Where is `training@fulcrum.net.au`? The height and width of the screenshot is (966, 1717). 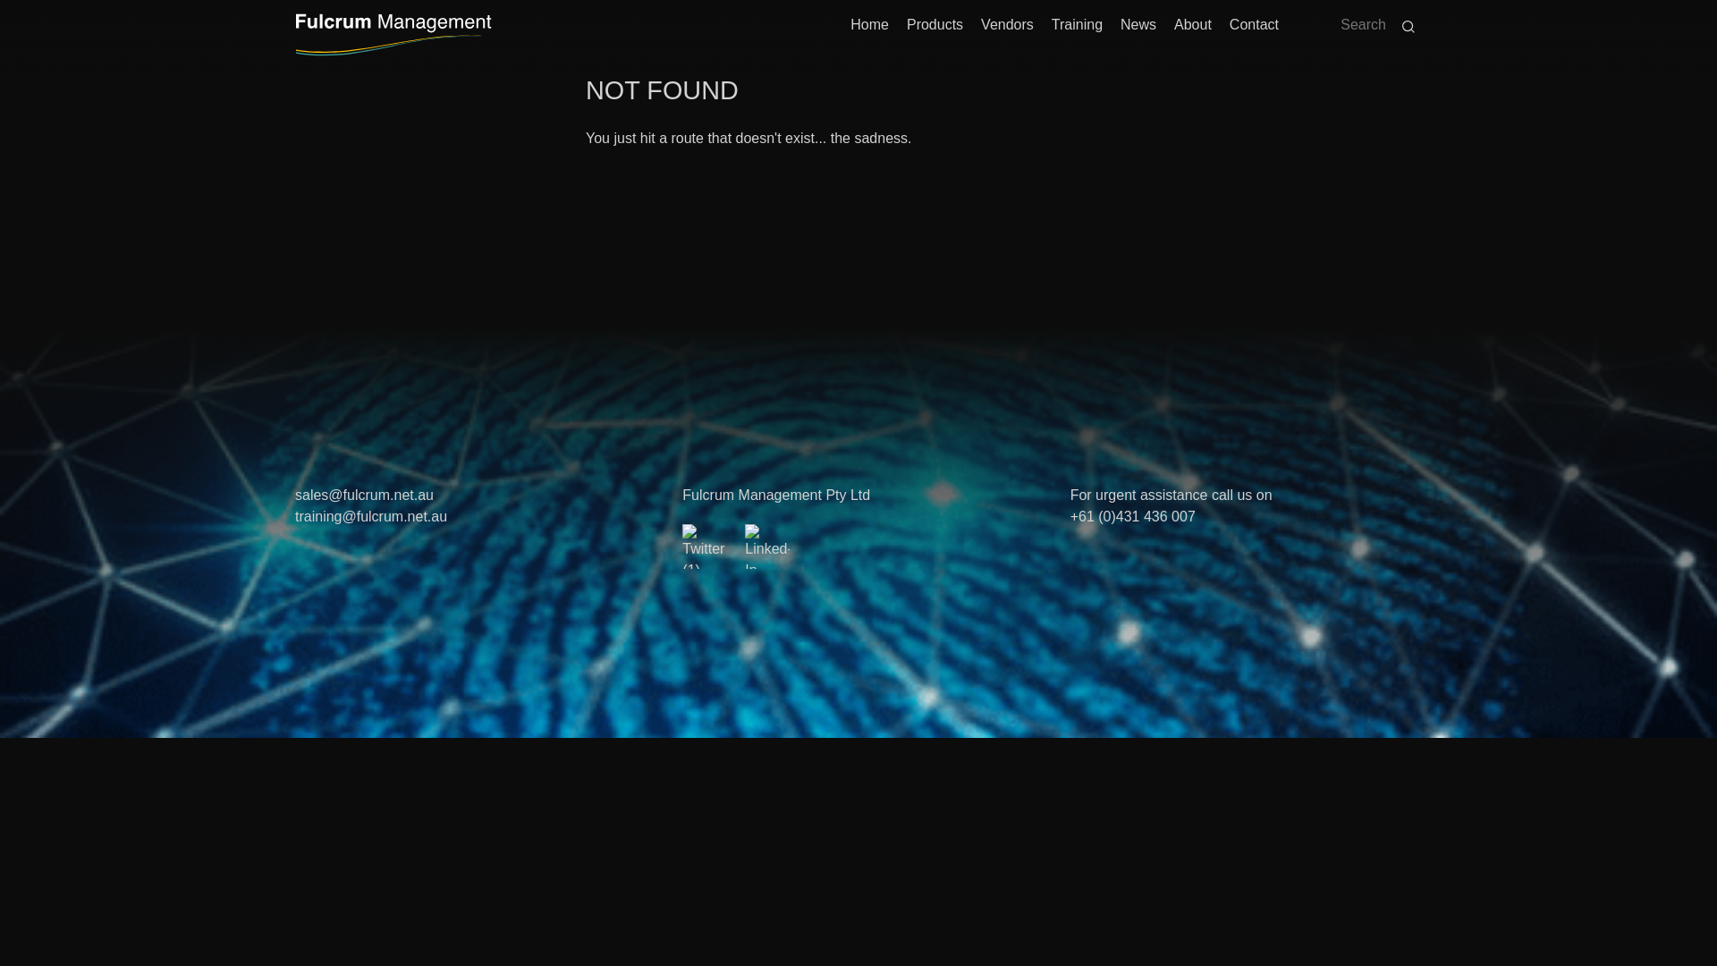 training@fulcrum.net.au is located at coordinates (371, 517).